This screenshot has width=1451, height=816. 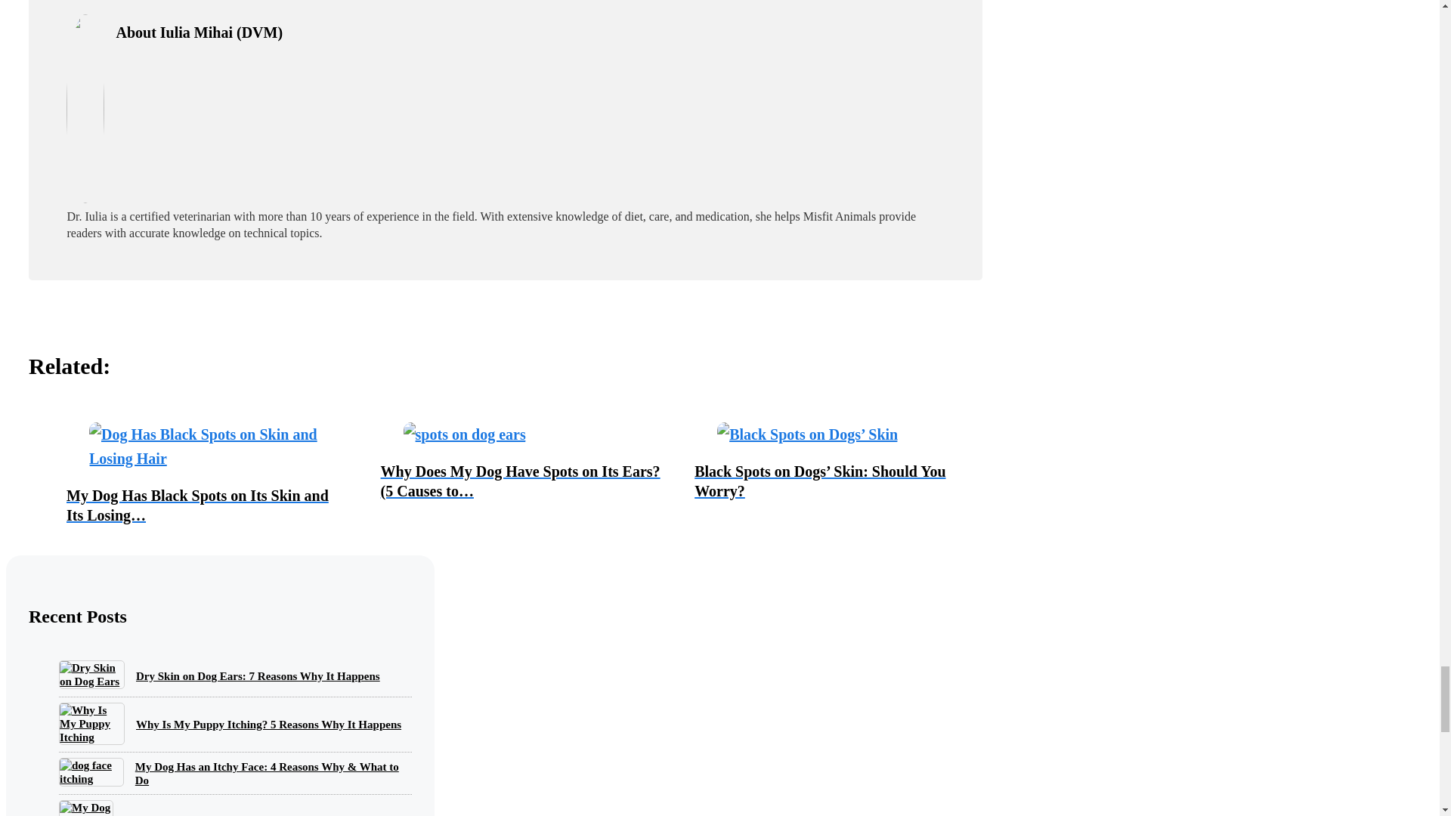 What do you see at coordinates (258, 675) in the screenshot?
I see `Dry Skin on Dog Ears: 7 Reasons Why It Happens` at bounding box center [258, 675].